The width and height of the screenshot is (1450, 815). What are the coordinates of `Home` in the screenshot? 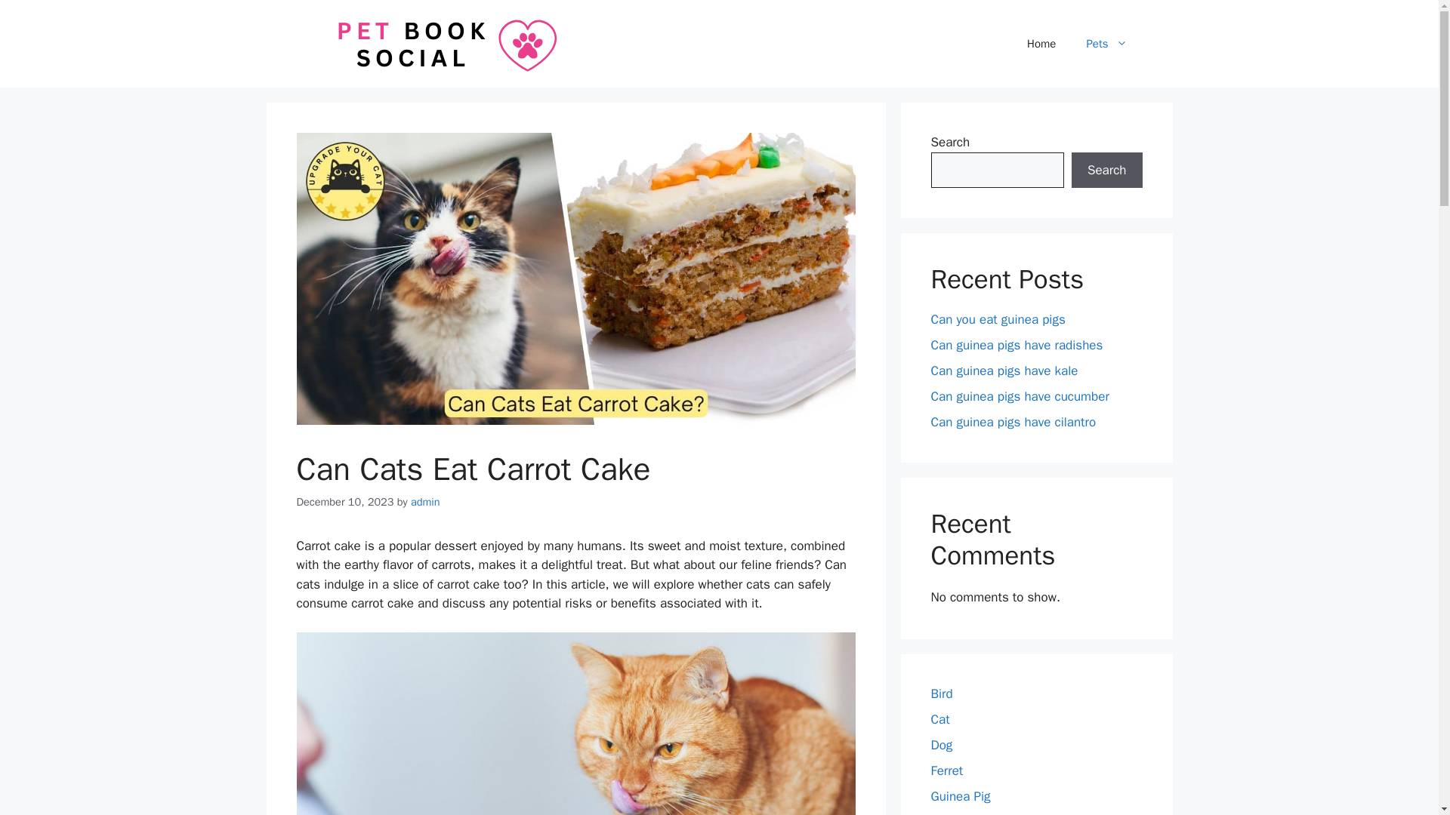 It's located at (1041, 44).